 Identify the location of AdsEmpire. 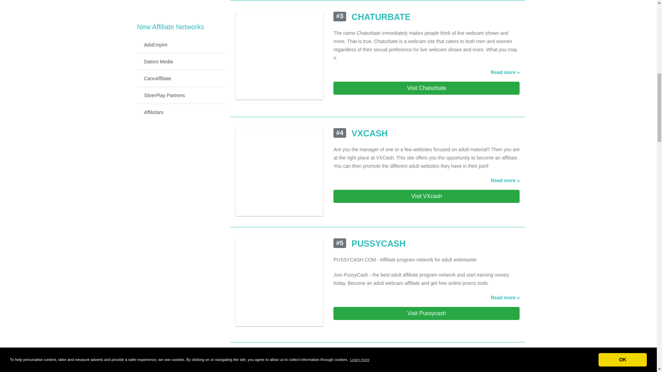
(181, 45).